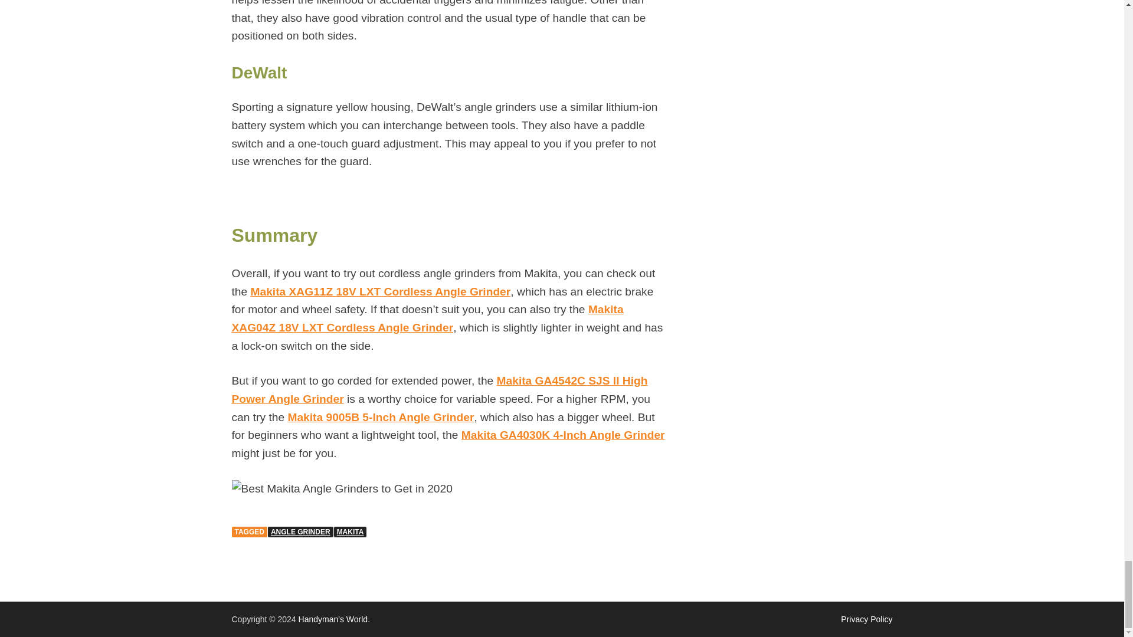  Describe the element at coordinates (341, 489) in the screenshot. I see `Best Makita Angle Grinders to Get in 2020` at that location.